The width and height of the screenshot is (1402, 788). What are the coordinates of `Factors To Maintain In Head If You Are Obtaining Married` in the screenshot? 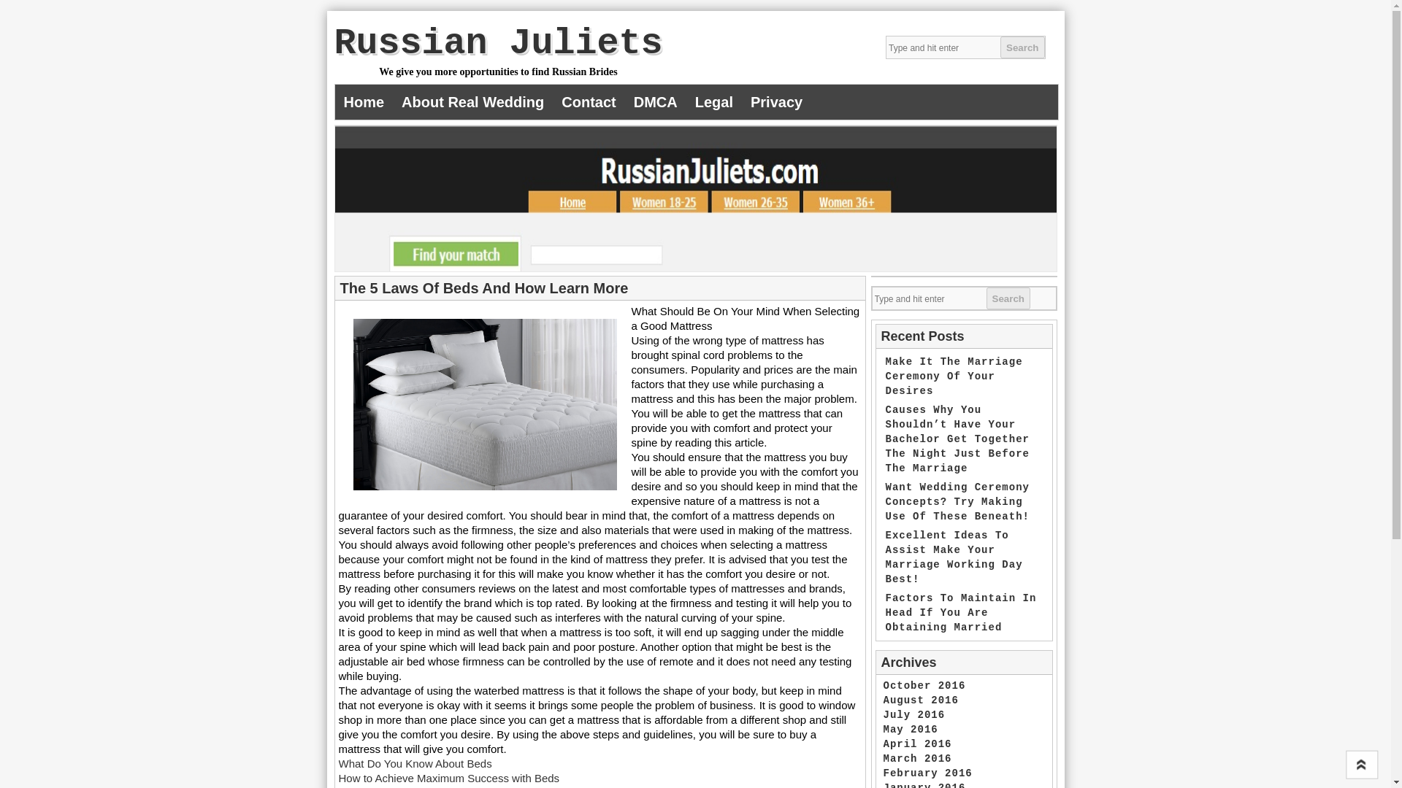 It's located at (959, 613).